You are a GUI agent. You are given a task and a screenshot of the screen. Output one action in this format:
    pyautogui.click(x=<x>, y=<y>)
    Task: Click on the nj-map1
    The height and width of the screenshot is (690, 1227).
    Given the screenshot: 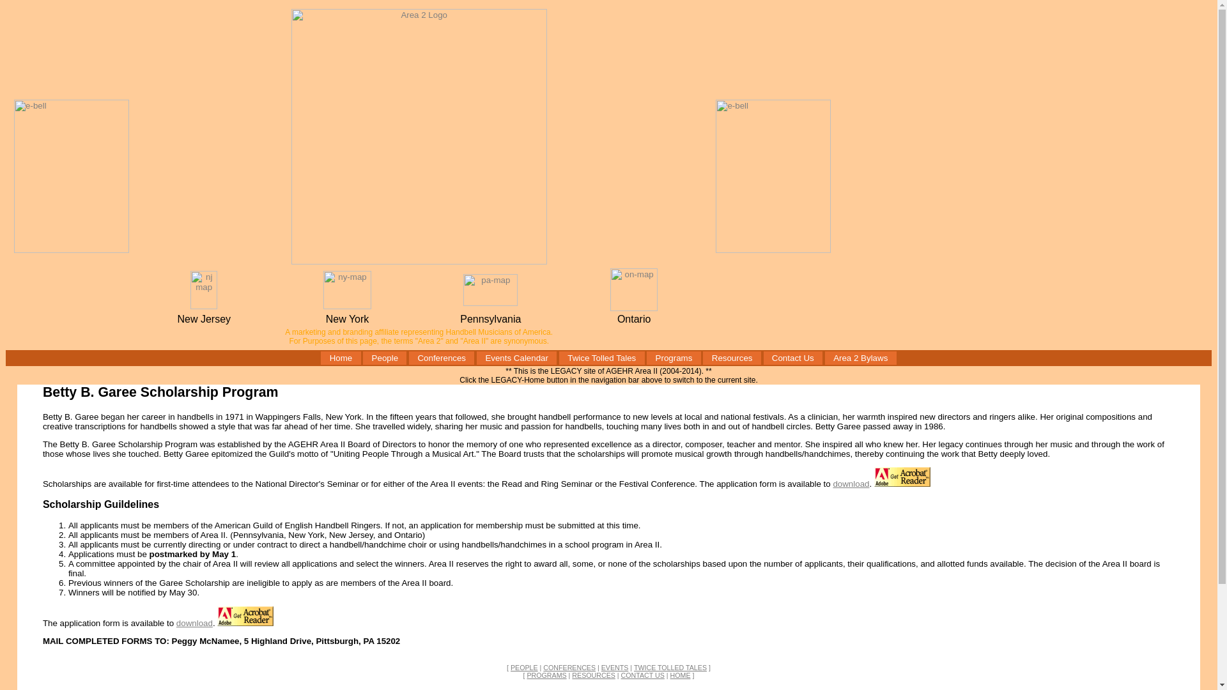 What is the action you would take?
    pyautogui.click(x=419, y=261)
    